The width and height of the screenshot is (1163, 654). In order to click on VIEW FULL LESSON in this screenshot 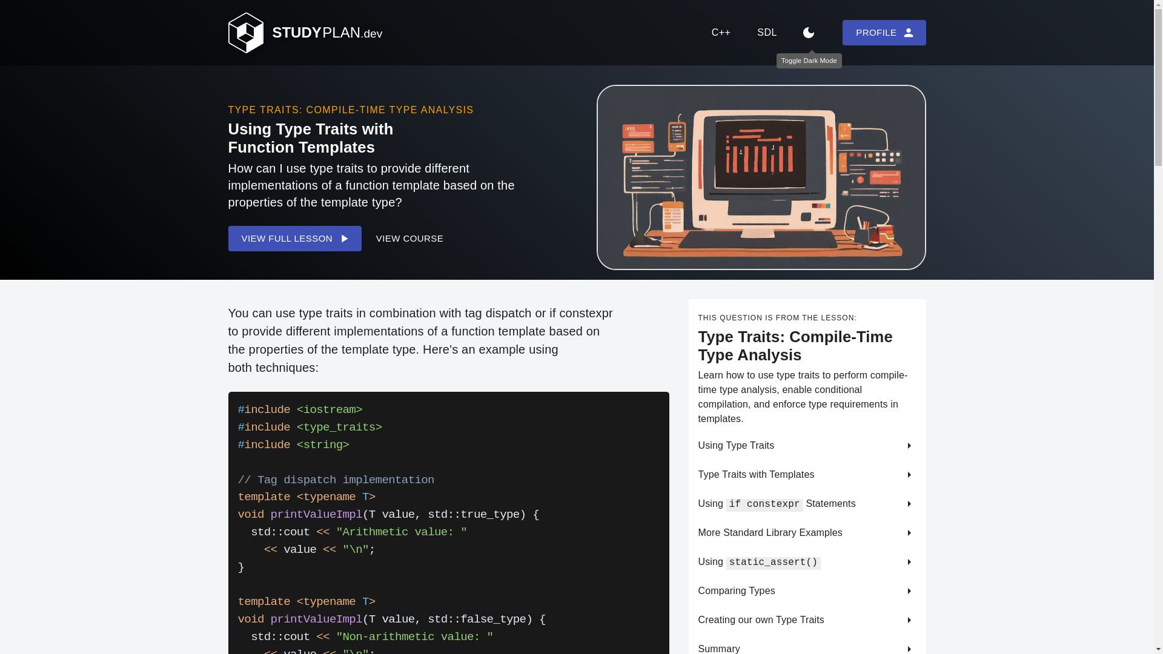, I will do `click(294, 238)`.